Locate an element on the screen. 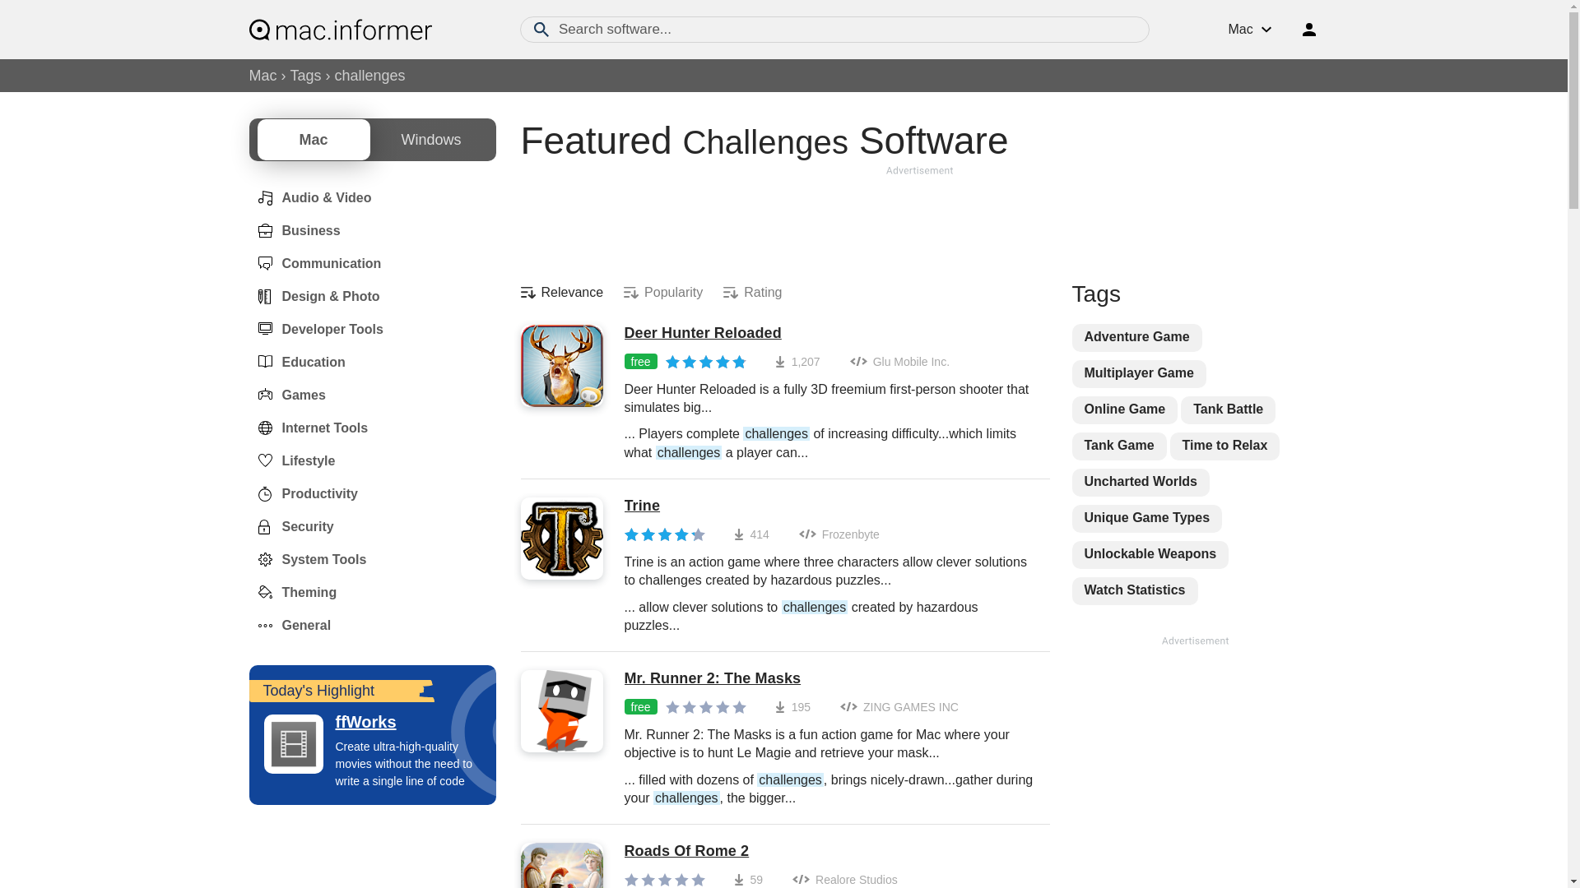  Tags is located at coordinates (306, 76).